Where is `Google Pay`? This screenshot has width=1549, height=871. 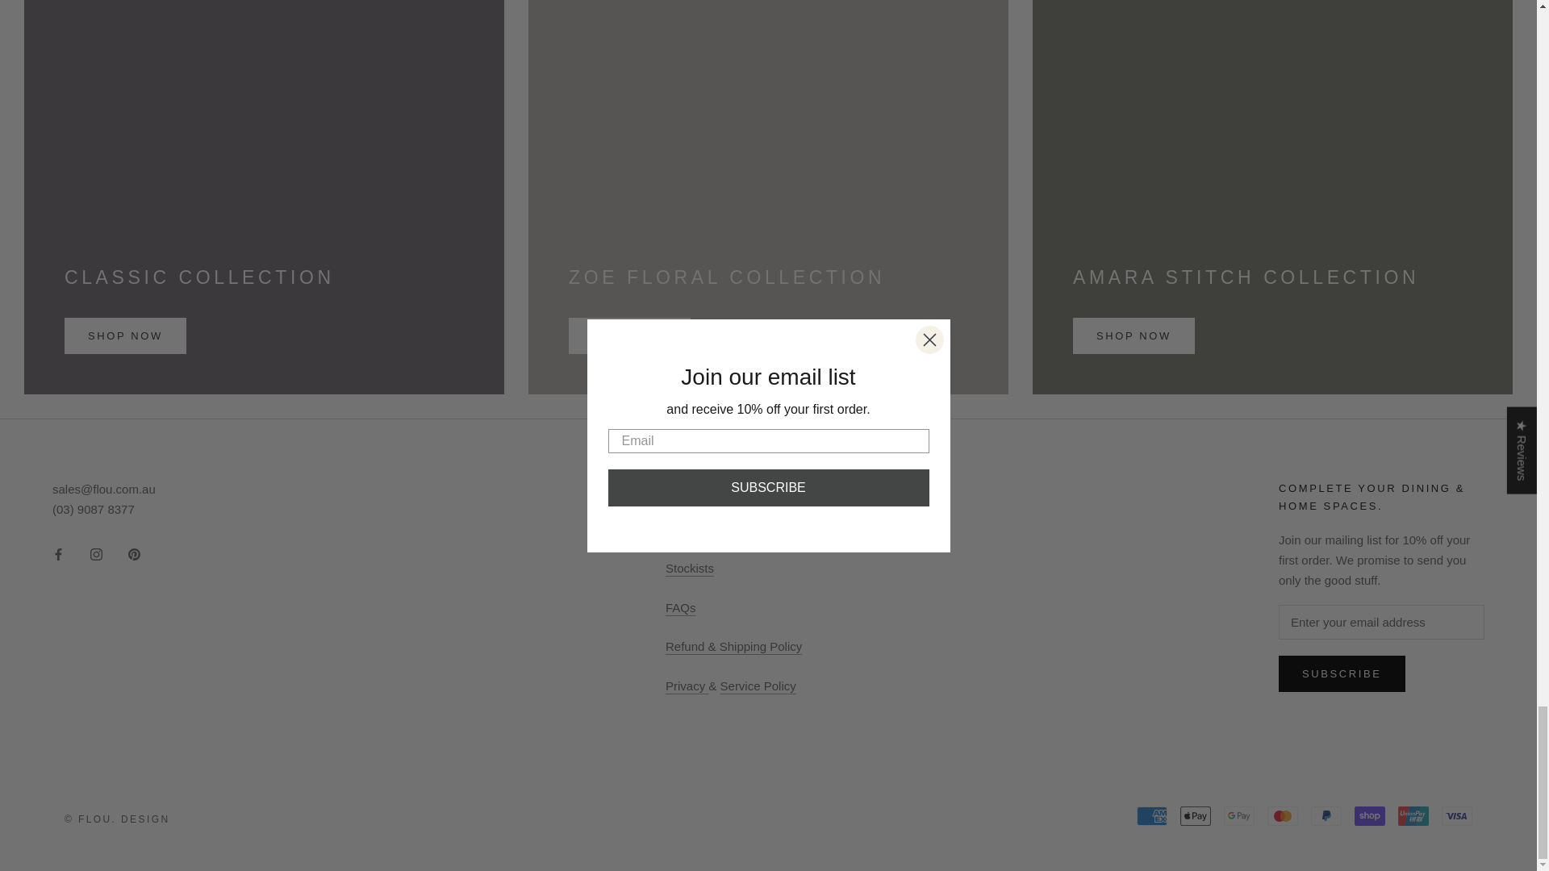 Google Pay is located at coordinates (1239, 816).